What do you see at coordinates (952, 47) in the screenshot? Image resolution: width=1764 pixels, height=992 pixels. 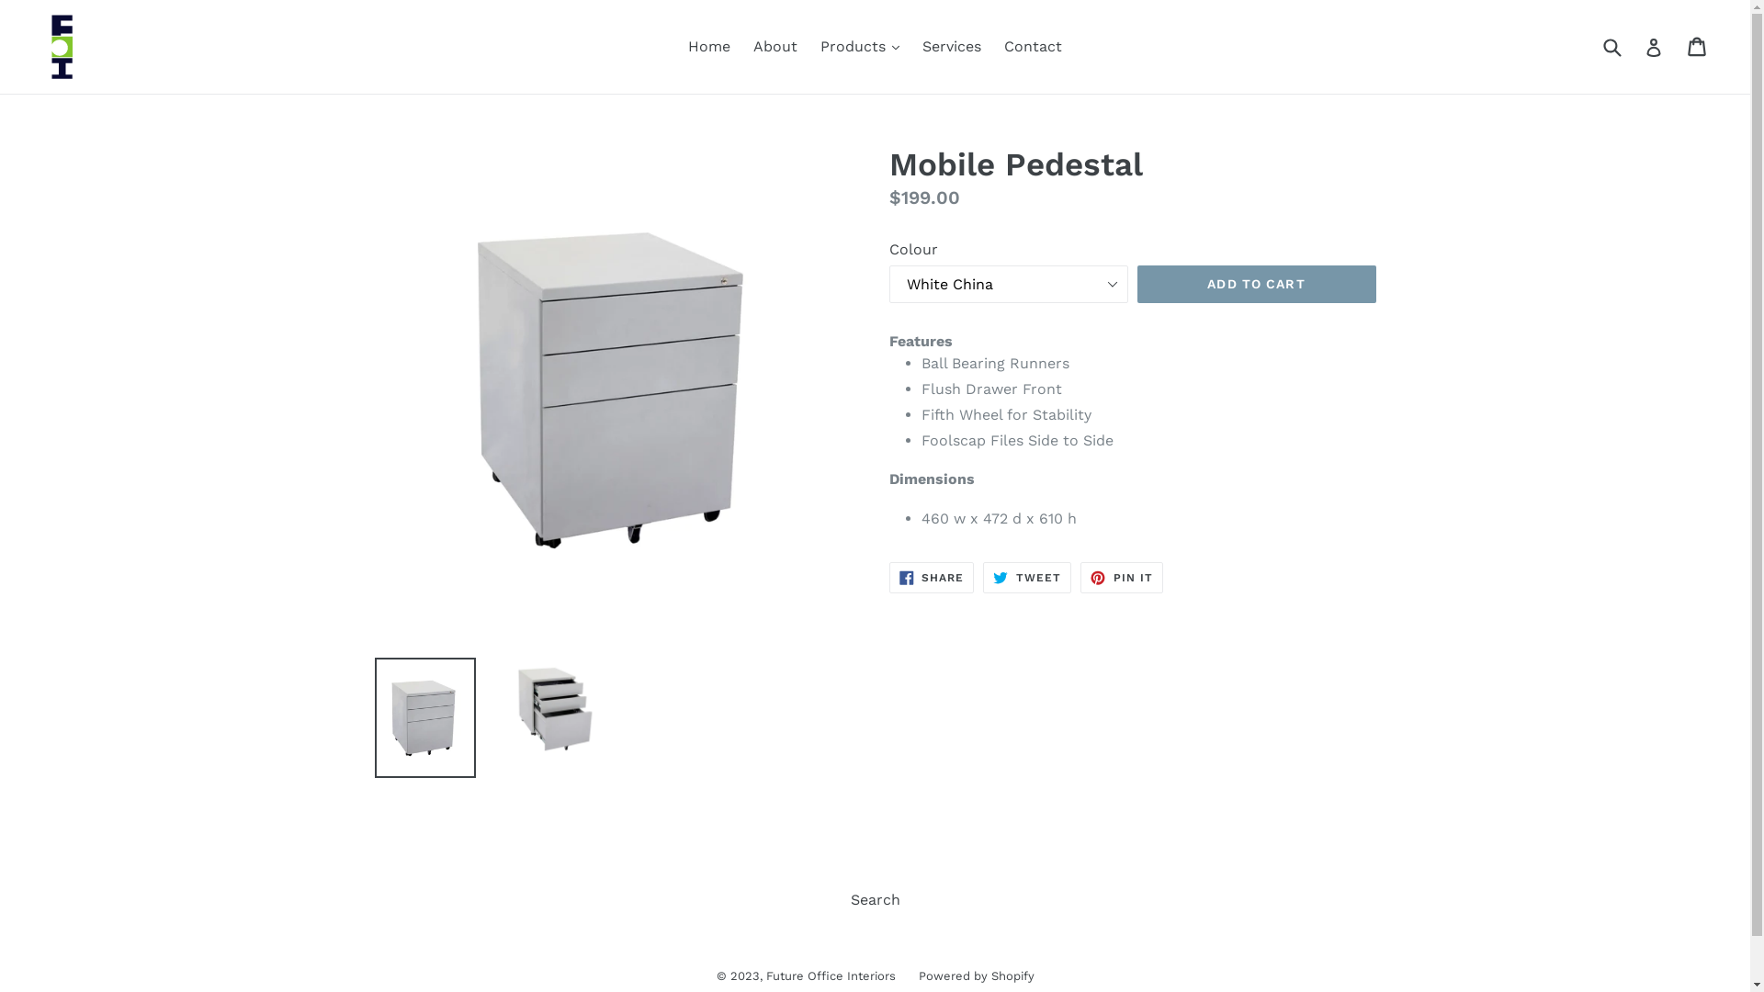 I see `Services` at bounding box center [952, 47].